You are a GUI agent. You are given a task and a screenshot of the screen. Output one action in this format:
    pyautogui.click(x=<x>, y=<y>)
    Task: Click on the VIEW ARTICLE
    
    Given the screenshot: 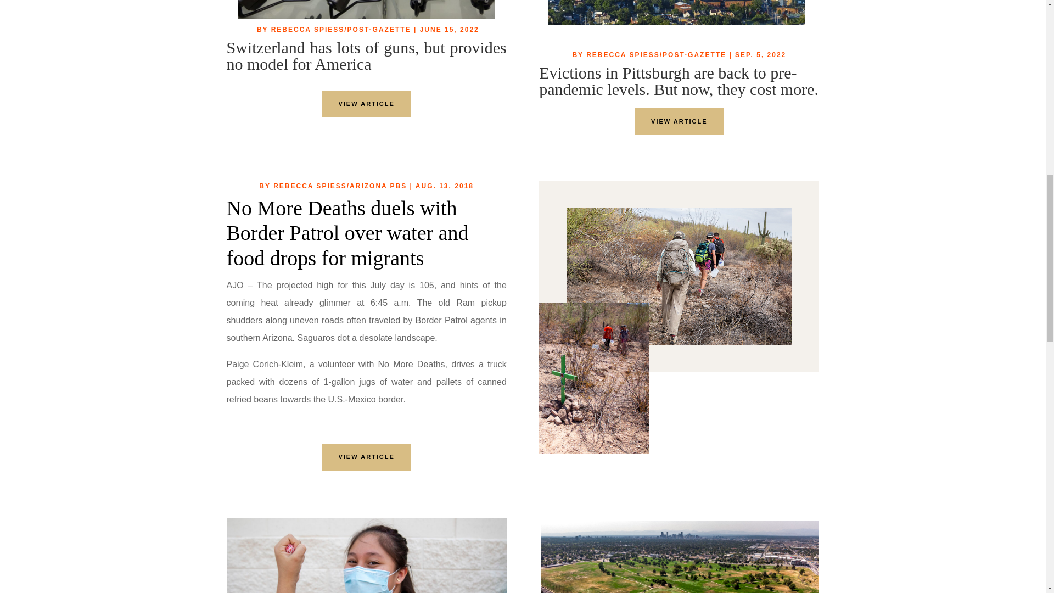 What is the action you would take?
    pyautogui.click(x=366, y=457)
    